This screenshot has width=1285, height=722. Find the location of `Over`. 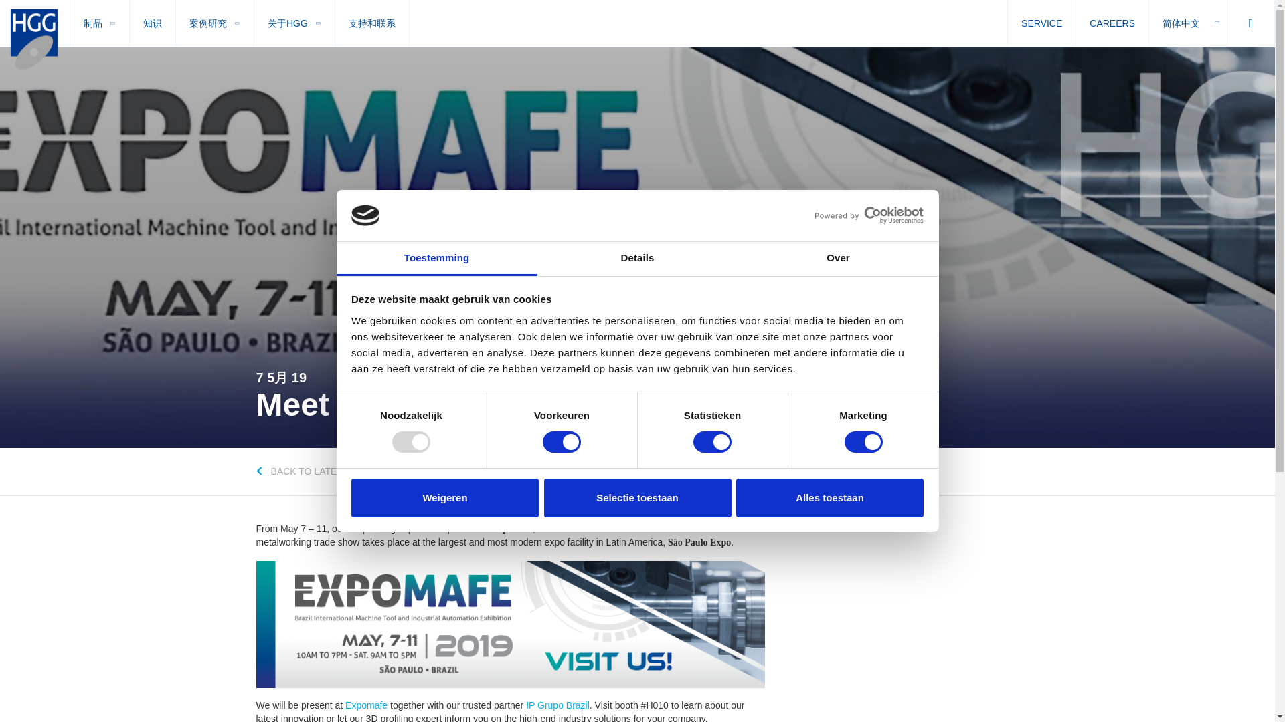

Over is located at coordinates (838, 258).